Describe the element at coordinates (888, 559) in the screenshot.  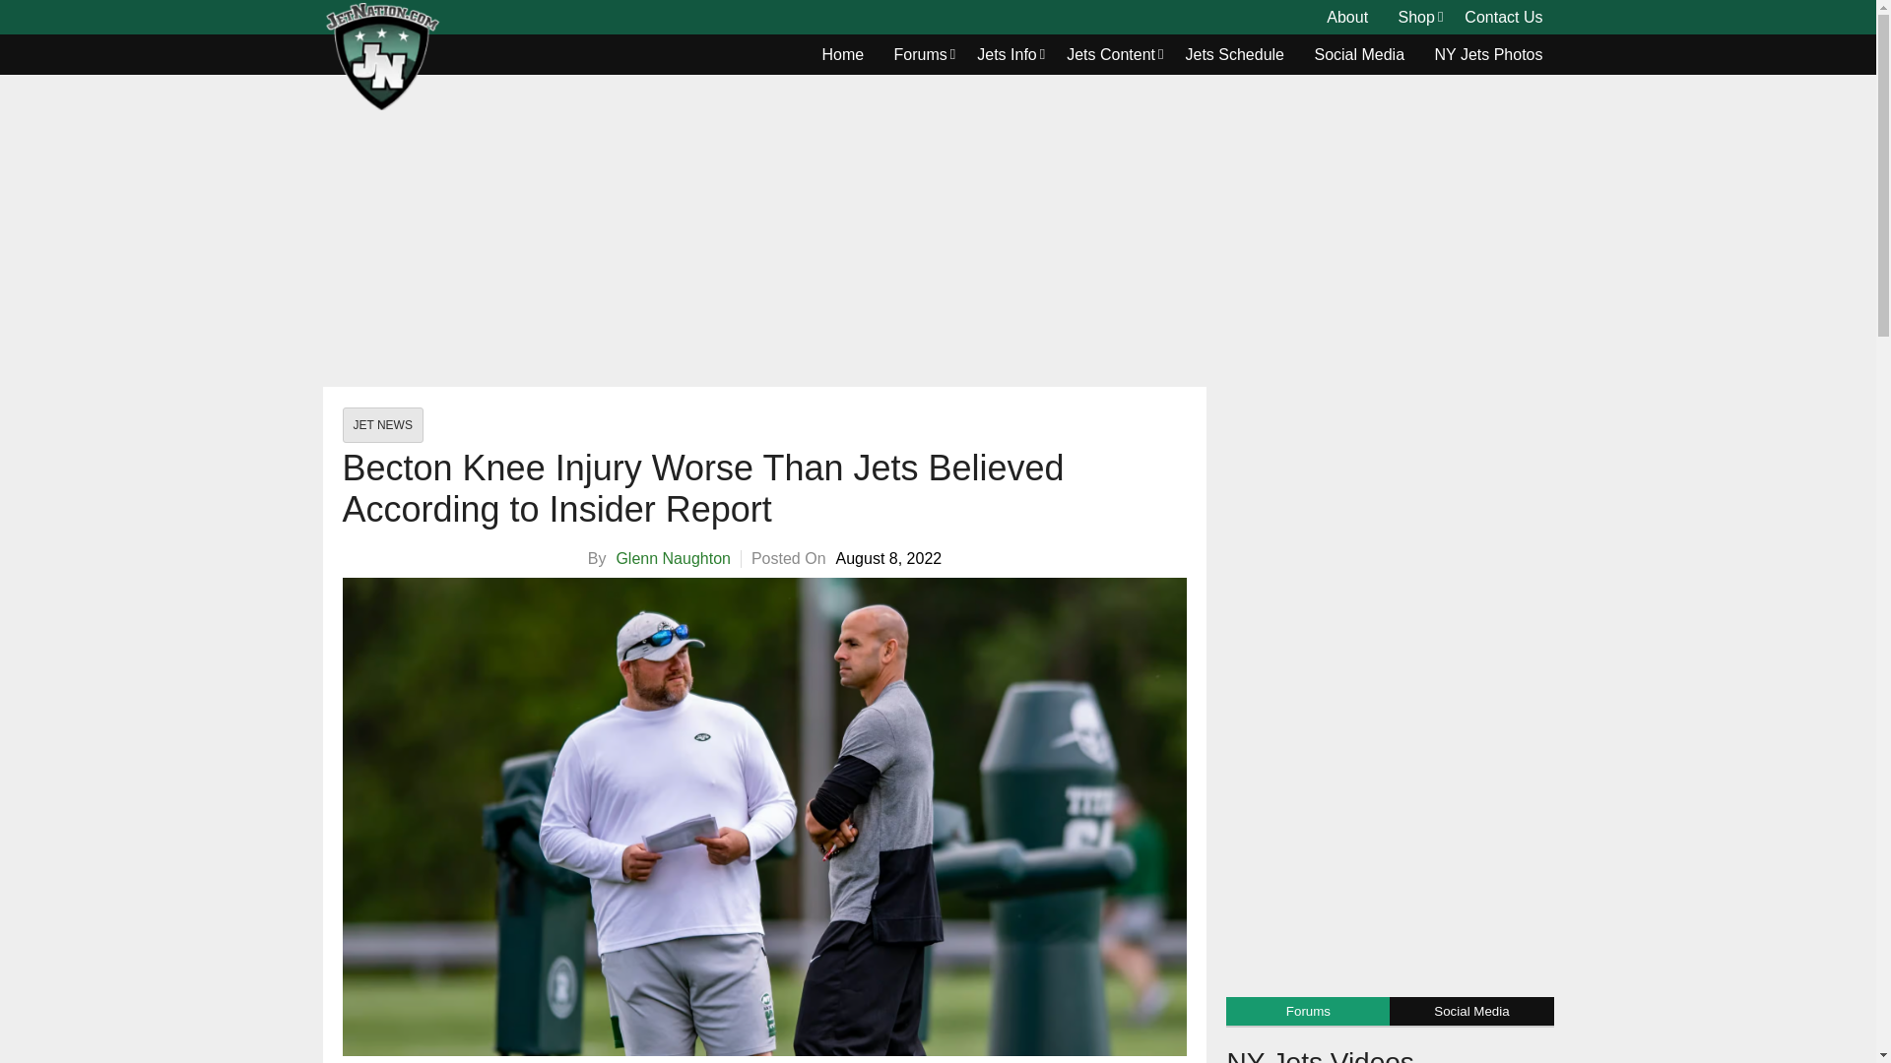
I see `2022-08-08` at that location.